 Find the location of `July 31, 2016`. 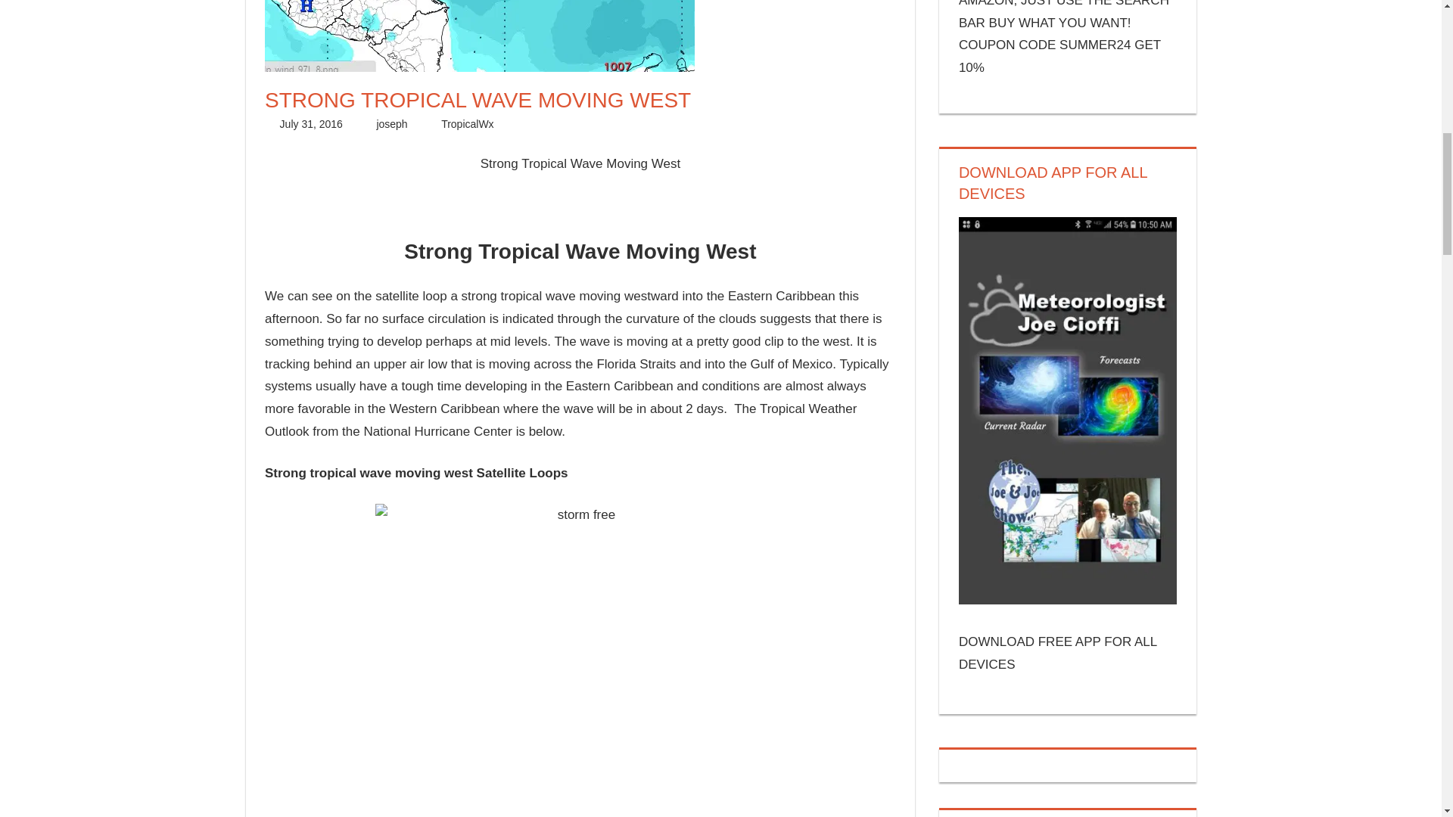

July 31, 2016 is located at coordinates (312, 123).